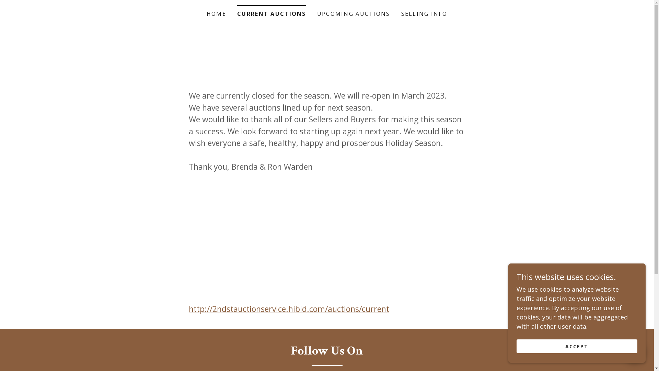 The width and height of the screenshot is (659, 371). I want to click on ACCEPT, so click(577, 346).